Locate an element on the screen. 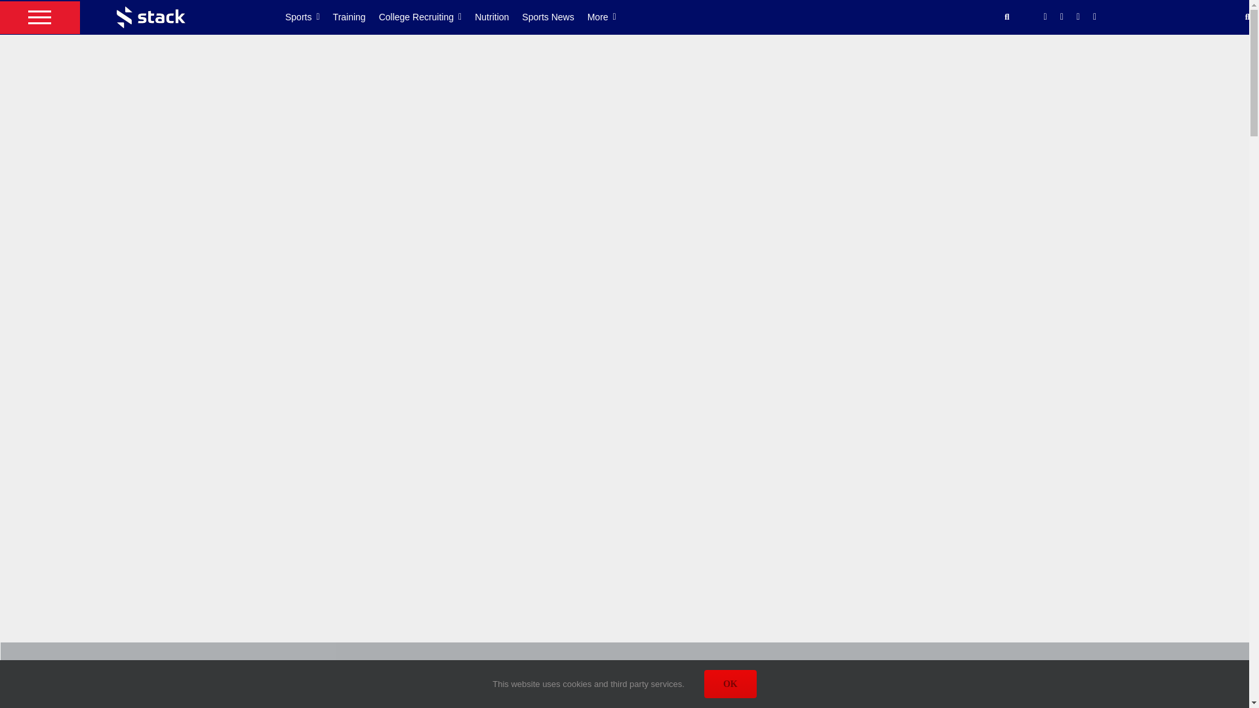 The height and width of the screenshot is (708, 1259). College Recruiting is located at coordinates (427, 17).